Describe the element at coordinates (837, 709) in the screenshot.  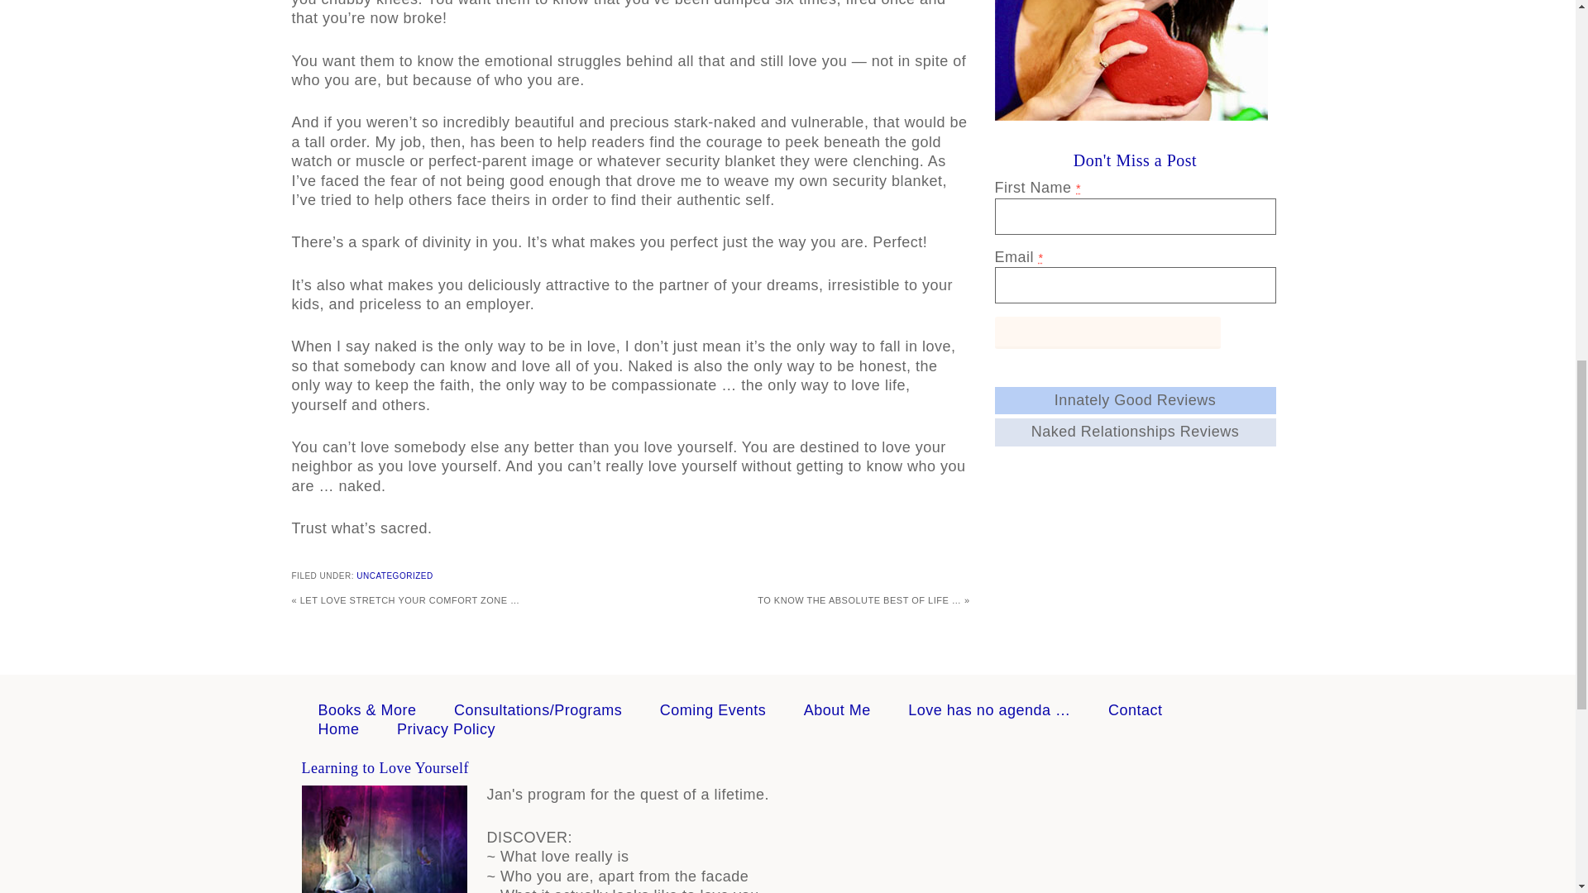
I see `About Me` at that location.